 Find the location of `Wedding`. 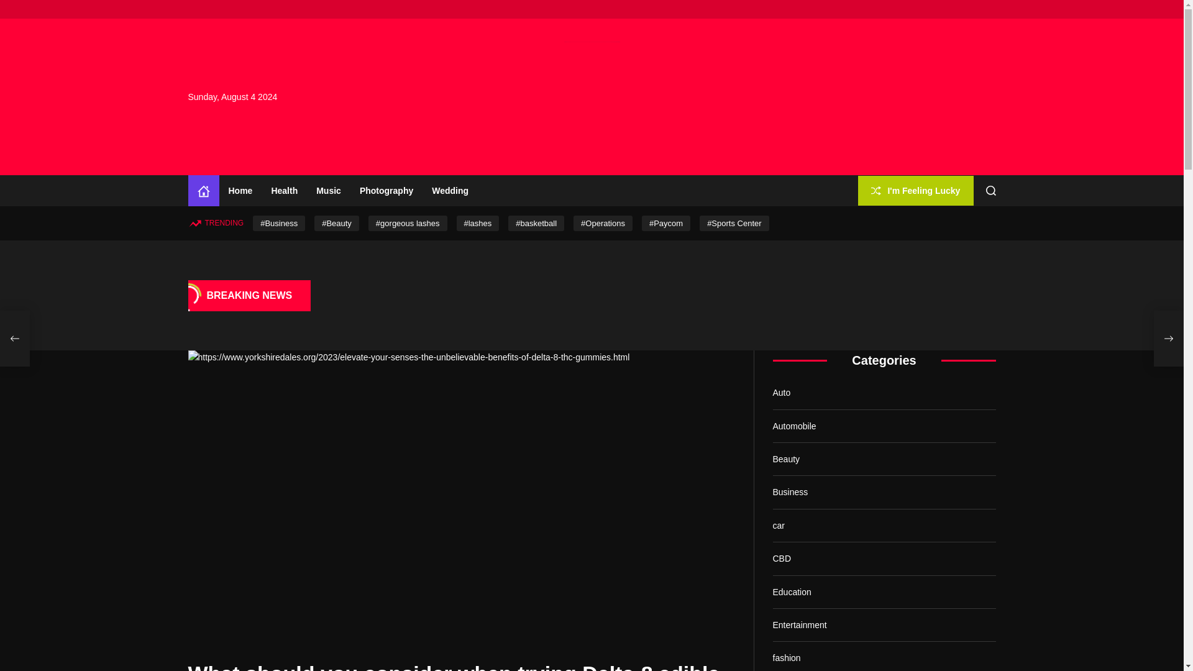

Wedding is located at coordinates (450, 190).